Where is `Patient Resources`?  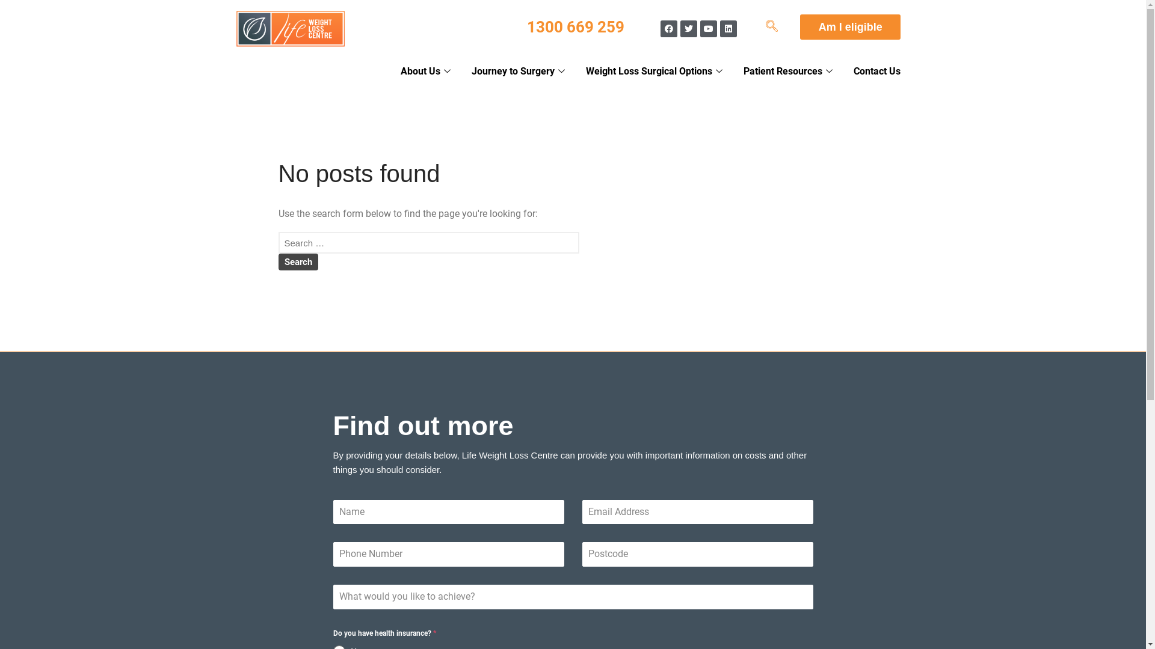 Patient Resources is located at coordinates (789, 72).